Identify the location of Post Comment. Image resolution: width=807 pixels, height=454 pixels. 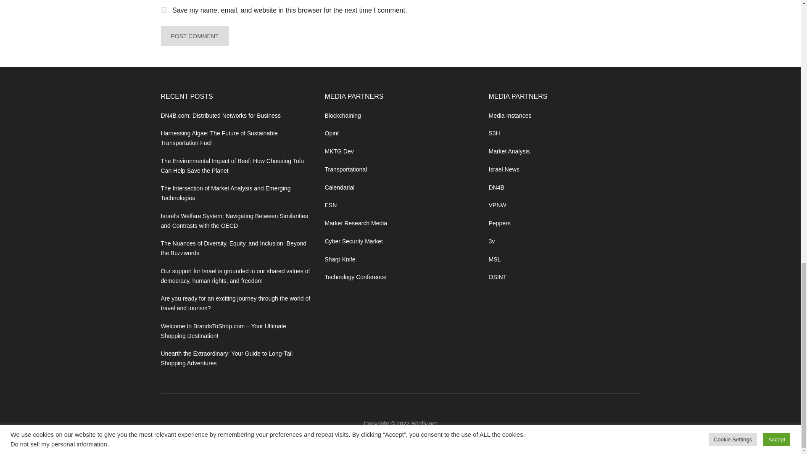
(194, 36).